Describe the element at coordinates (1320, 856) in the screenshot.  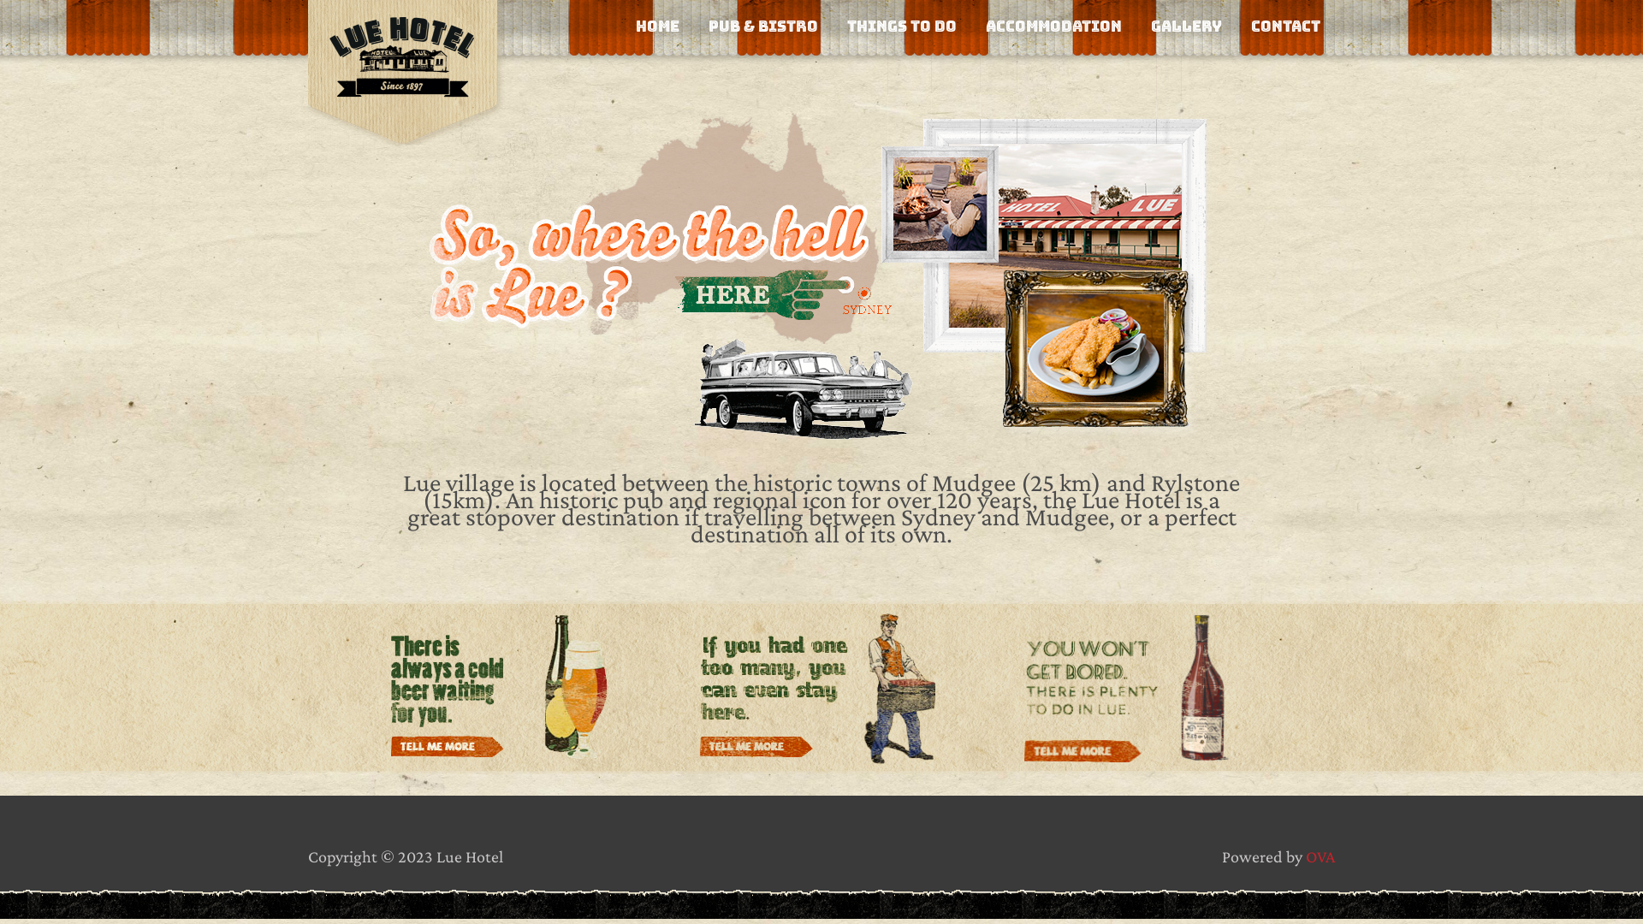
I see `OVA` at that location.